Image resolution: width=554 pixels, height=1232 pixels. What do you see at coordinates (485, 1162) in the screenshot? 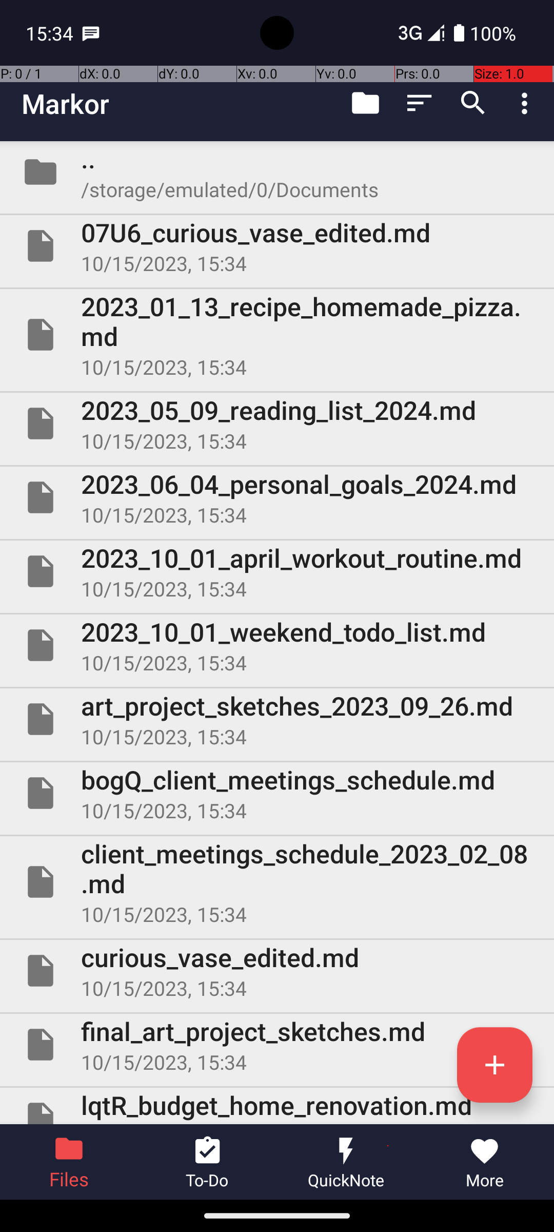
I see `More` at bounding box center [485, 1162].